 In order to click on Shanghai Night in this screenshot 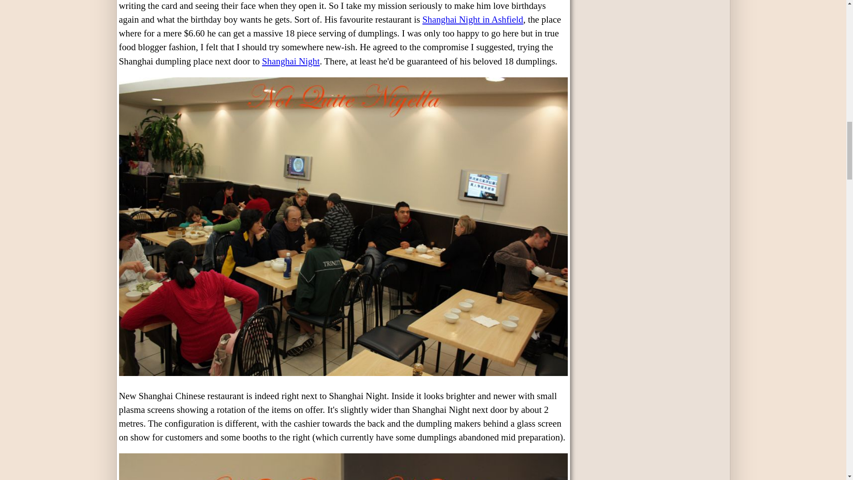, I will do `click(291, 61)`.